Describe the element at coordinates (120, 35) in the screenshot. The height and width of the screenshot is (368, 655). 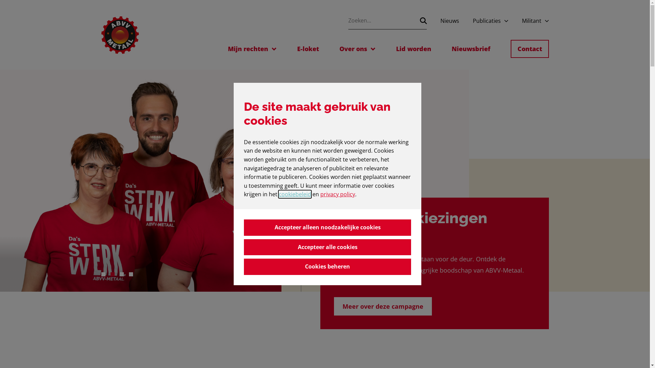
I see `Home` at that location.